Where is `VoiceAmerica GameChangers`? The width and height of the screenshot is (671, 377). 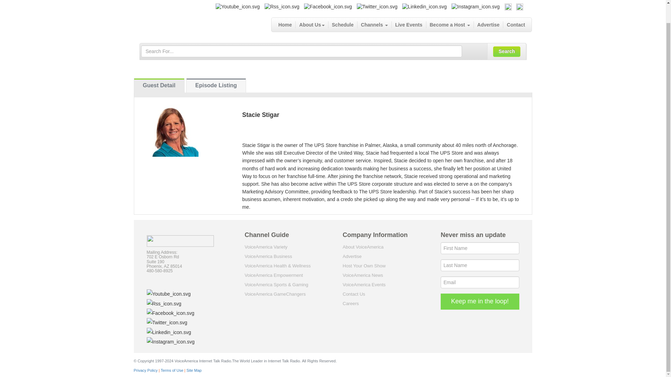 VoiceAmerica GameChangers is located at coordinates (275, 294).